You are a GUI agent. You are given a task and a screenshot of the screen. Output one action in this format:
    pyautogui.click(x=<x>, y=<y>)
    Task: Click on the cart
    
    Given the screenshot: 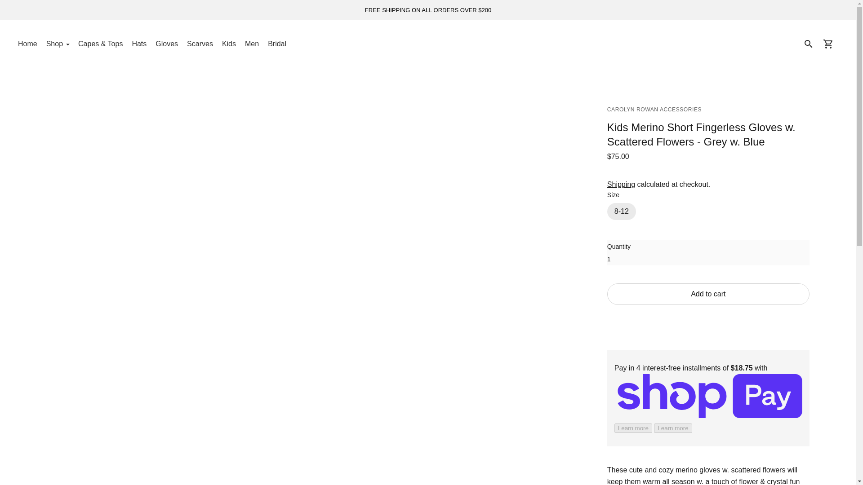 What is the action you would take?
    pyautogui.click(x=828, y=44)
    